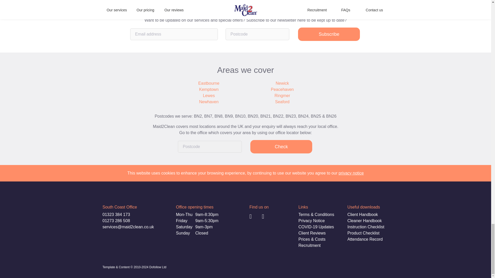 The height and width of the screenshot is (278, 495). I want to click on Twitter, so click(269, 217).